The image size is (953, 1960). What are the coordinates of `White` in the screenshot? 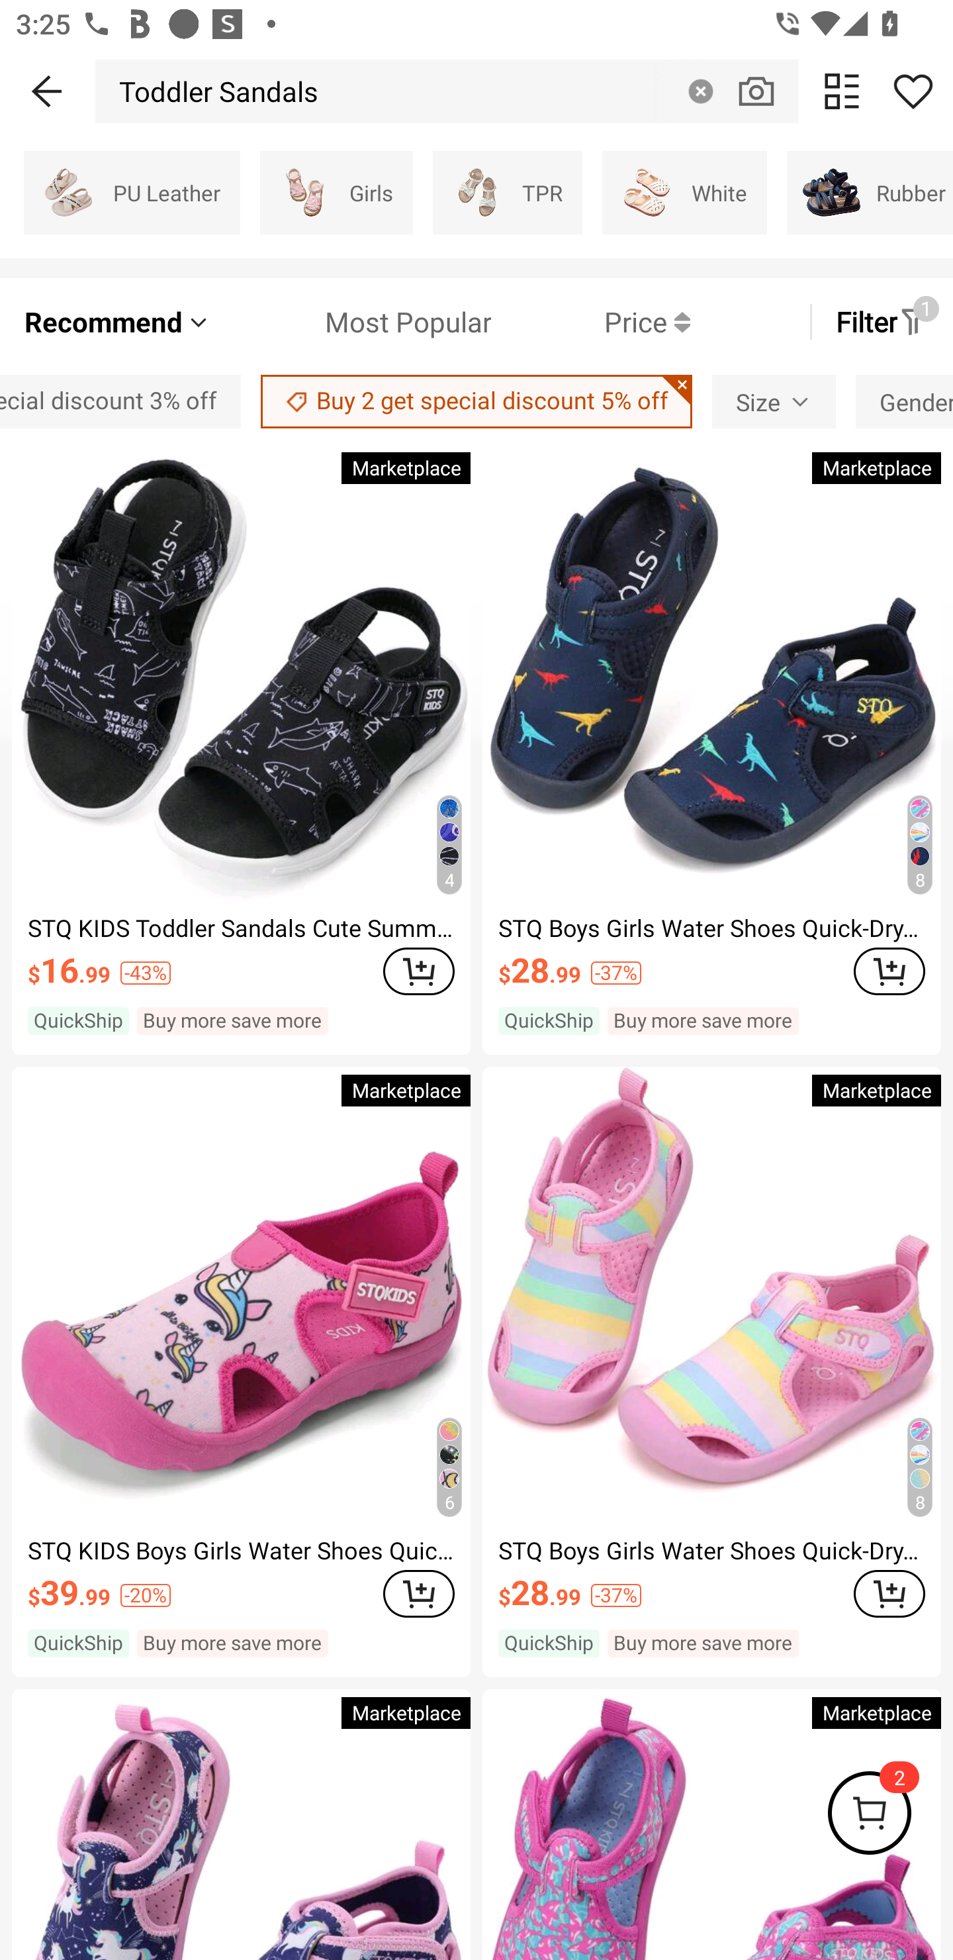 It's located at (684, 193).